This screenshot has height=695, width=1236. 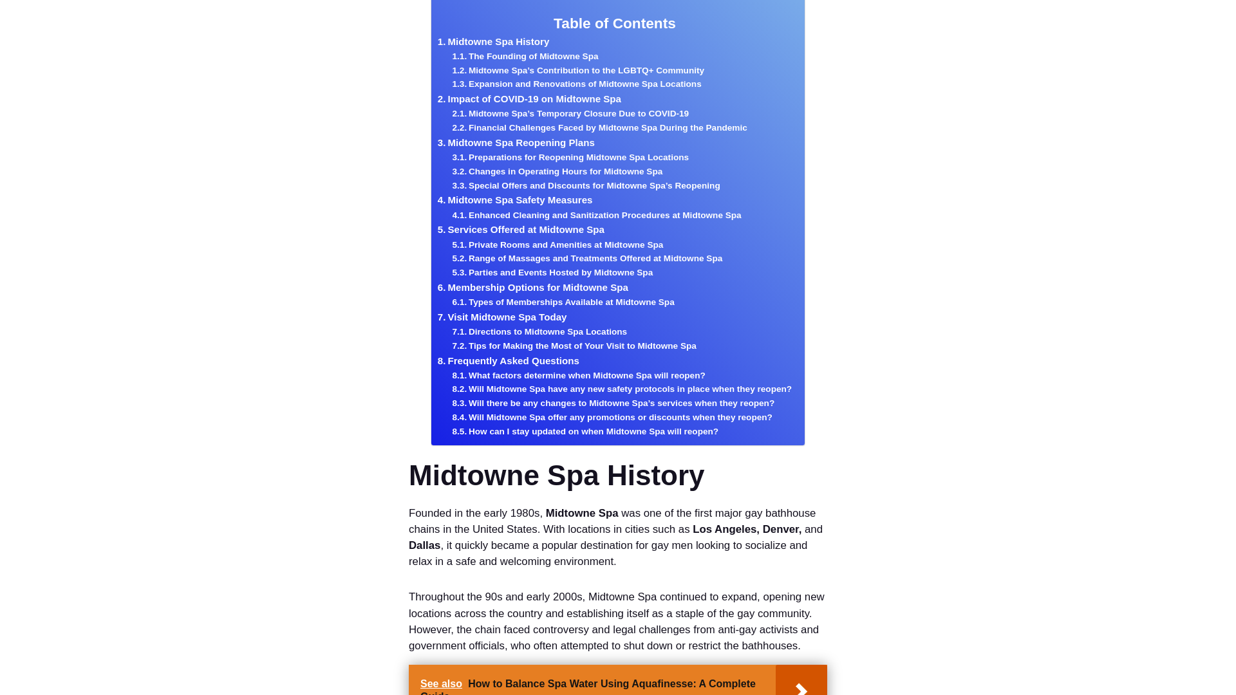 What do you see at coordinates (516, 143) in the screenshot?
I see `Midtowne Spa Reopening Plans` at bounding box center [516, 143].